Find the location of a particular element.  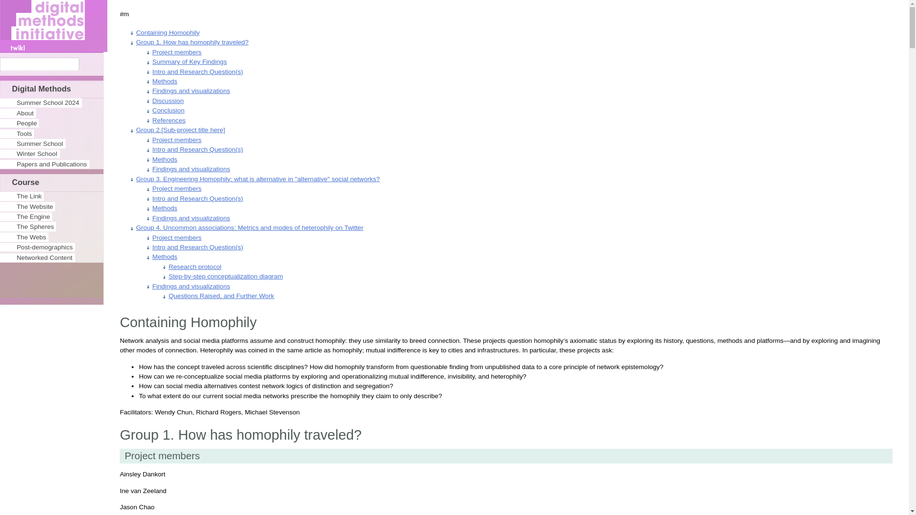

References is located at coordinates (169, 120).